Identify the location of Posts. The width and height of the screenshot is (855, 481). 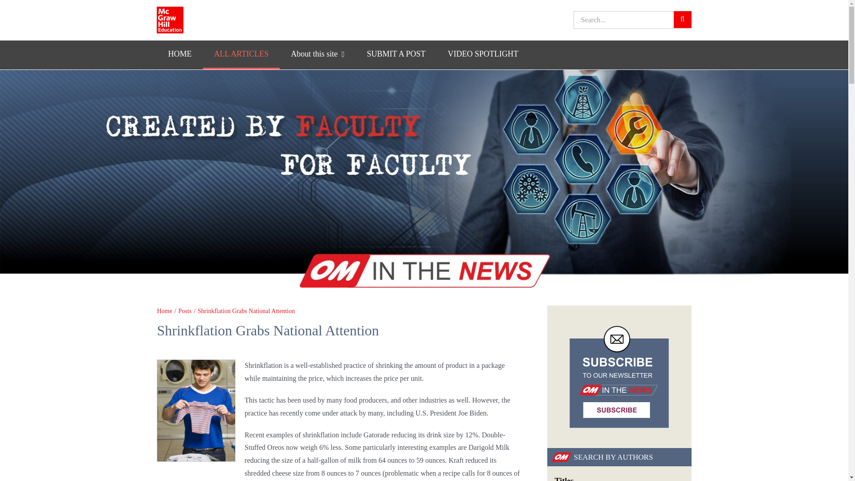
(185, 311).